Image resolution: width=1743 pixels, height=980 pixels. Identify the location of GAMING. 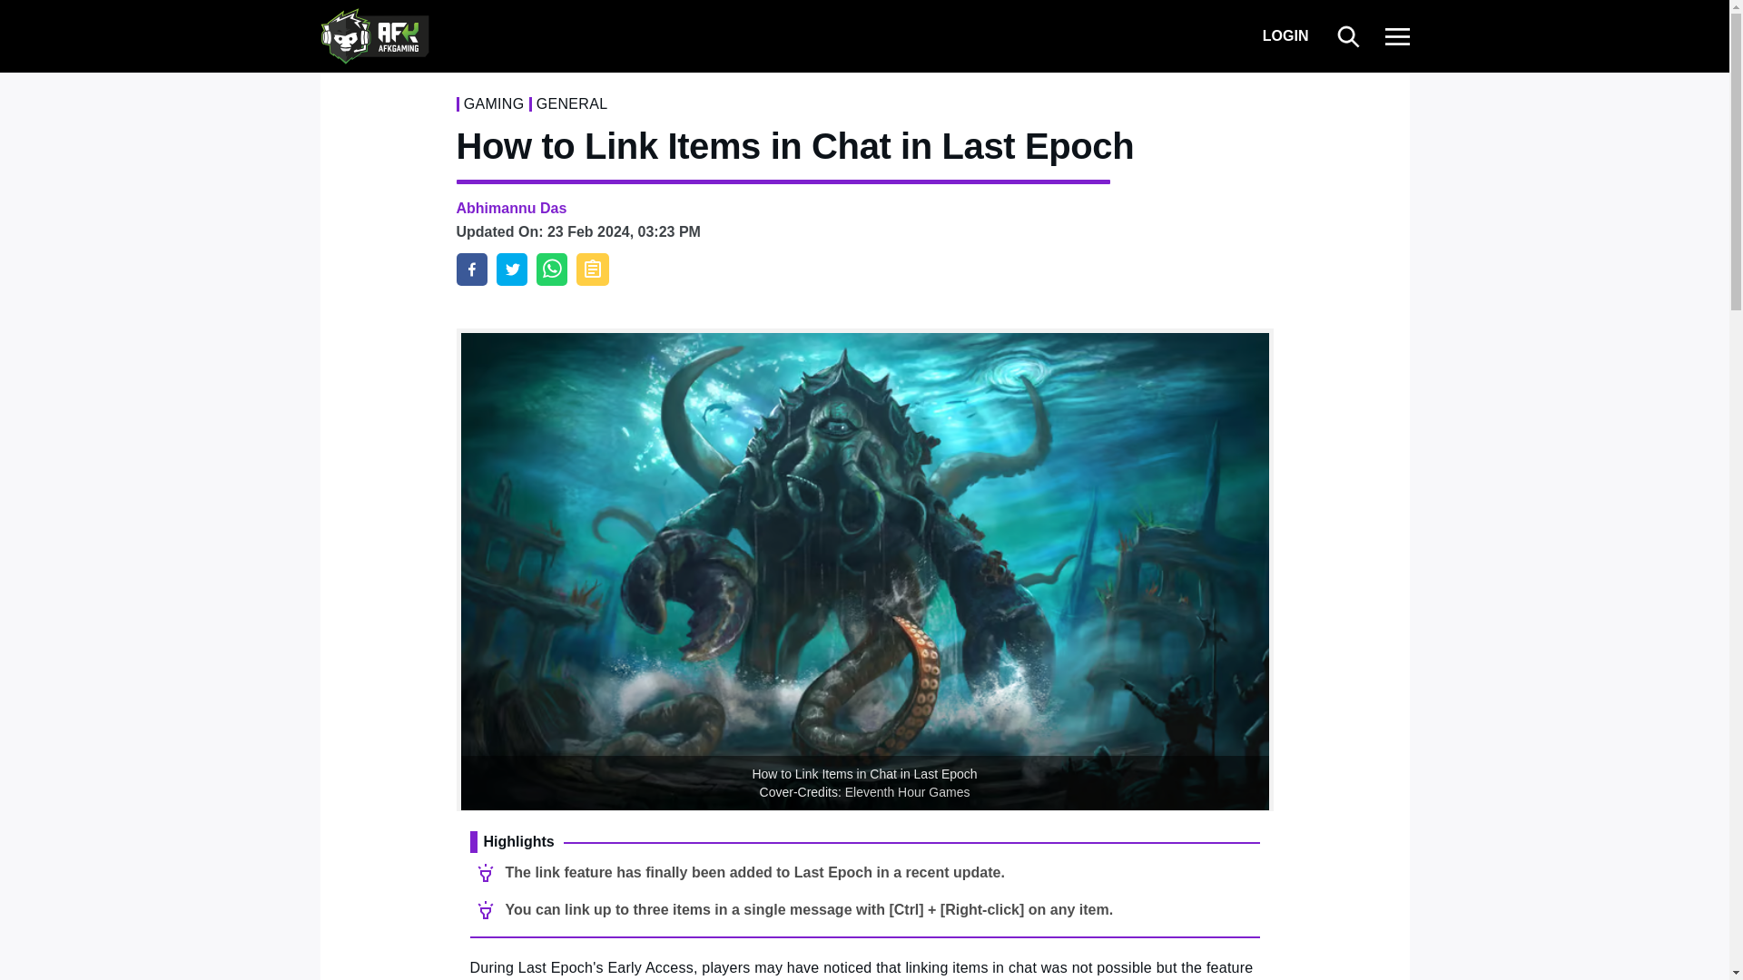
(494, 103).